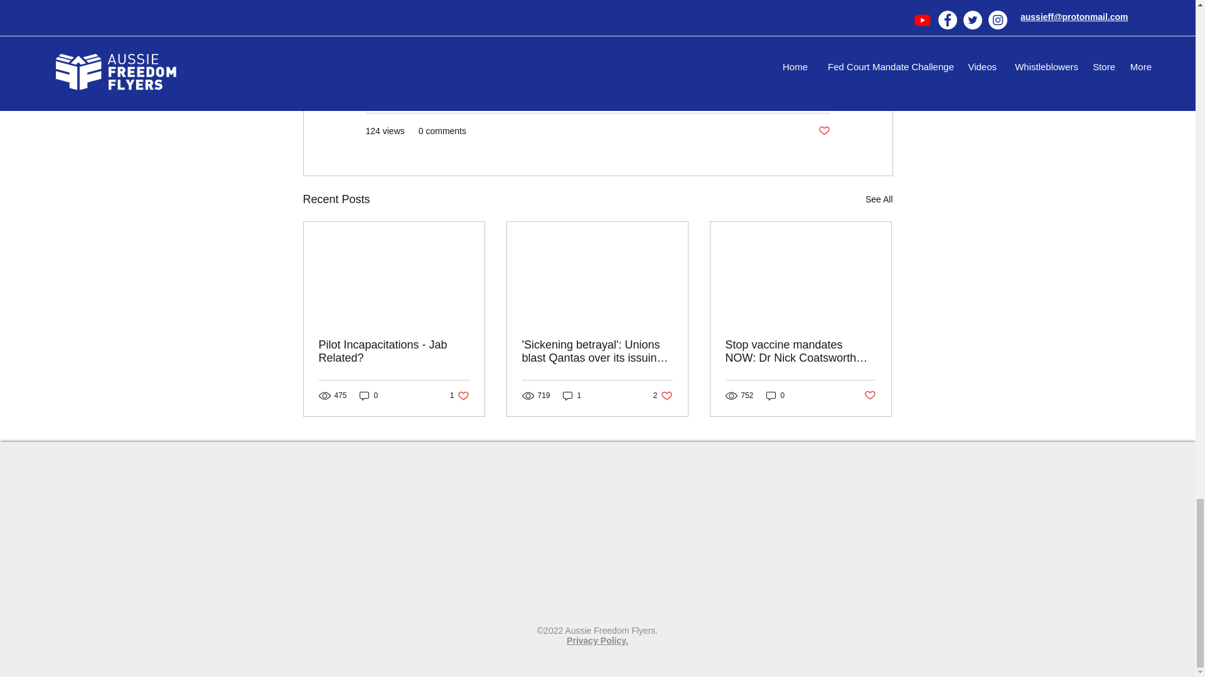 This screenshot has width=1205, height=677. I want to click on Post not marked as liked, so click(823, 131).